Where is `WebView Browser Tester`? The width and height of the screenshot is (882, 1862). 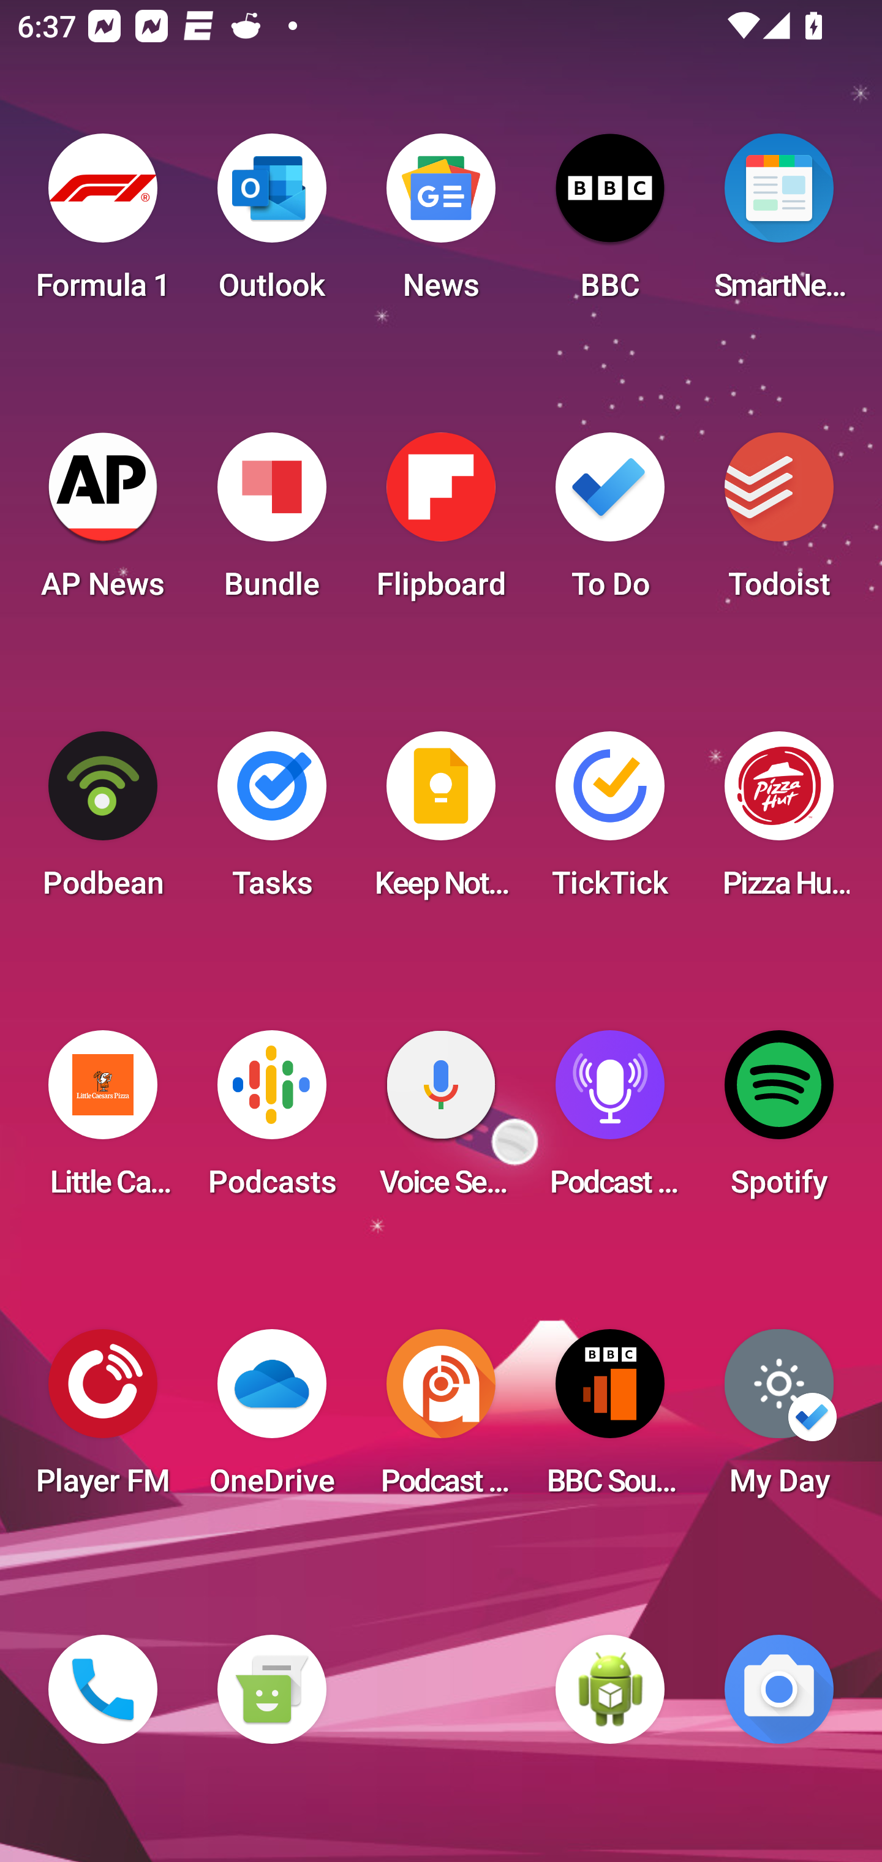 WebView Browser Tester is located at coordinates (610, 1689).